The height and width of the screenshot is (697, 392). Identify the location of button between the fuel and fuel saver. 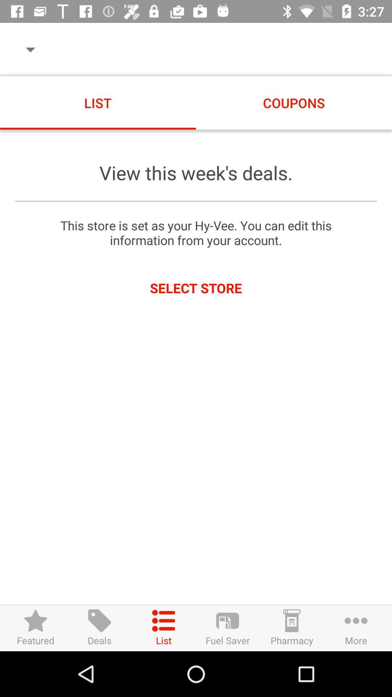
(163, 628).